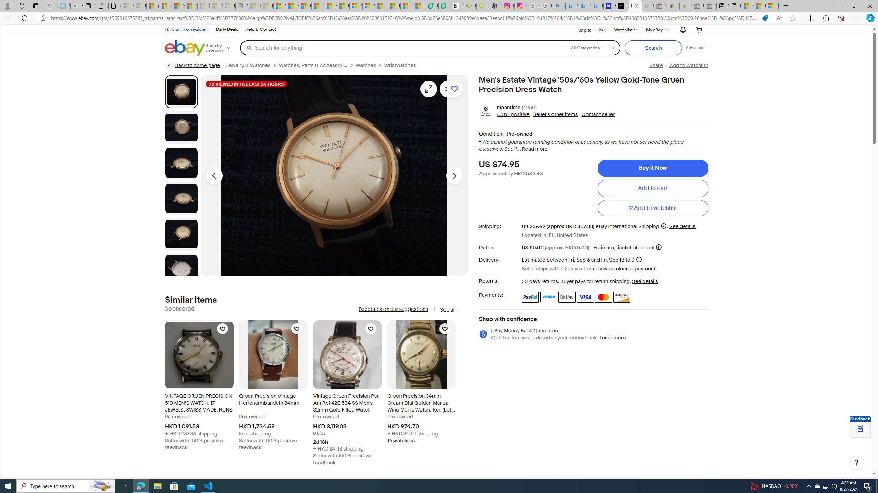  Describe the element at coordinates (699, 29) in the screenshot. I see `Expand Cart` at that location.